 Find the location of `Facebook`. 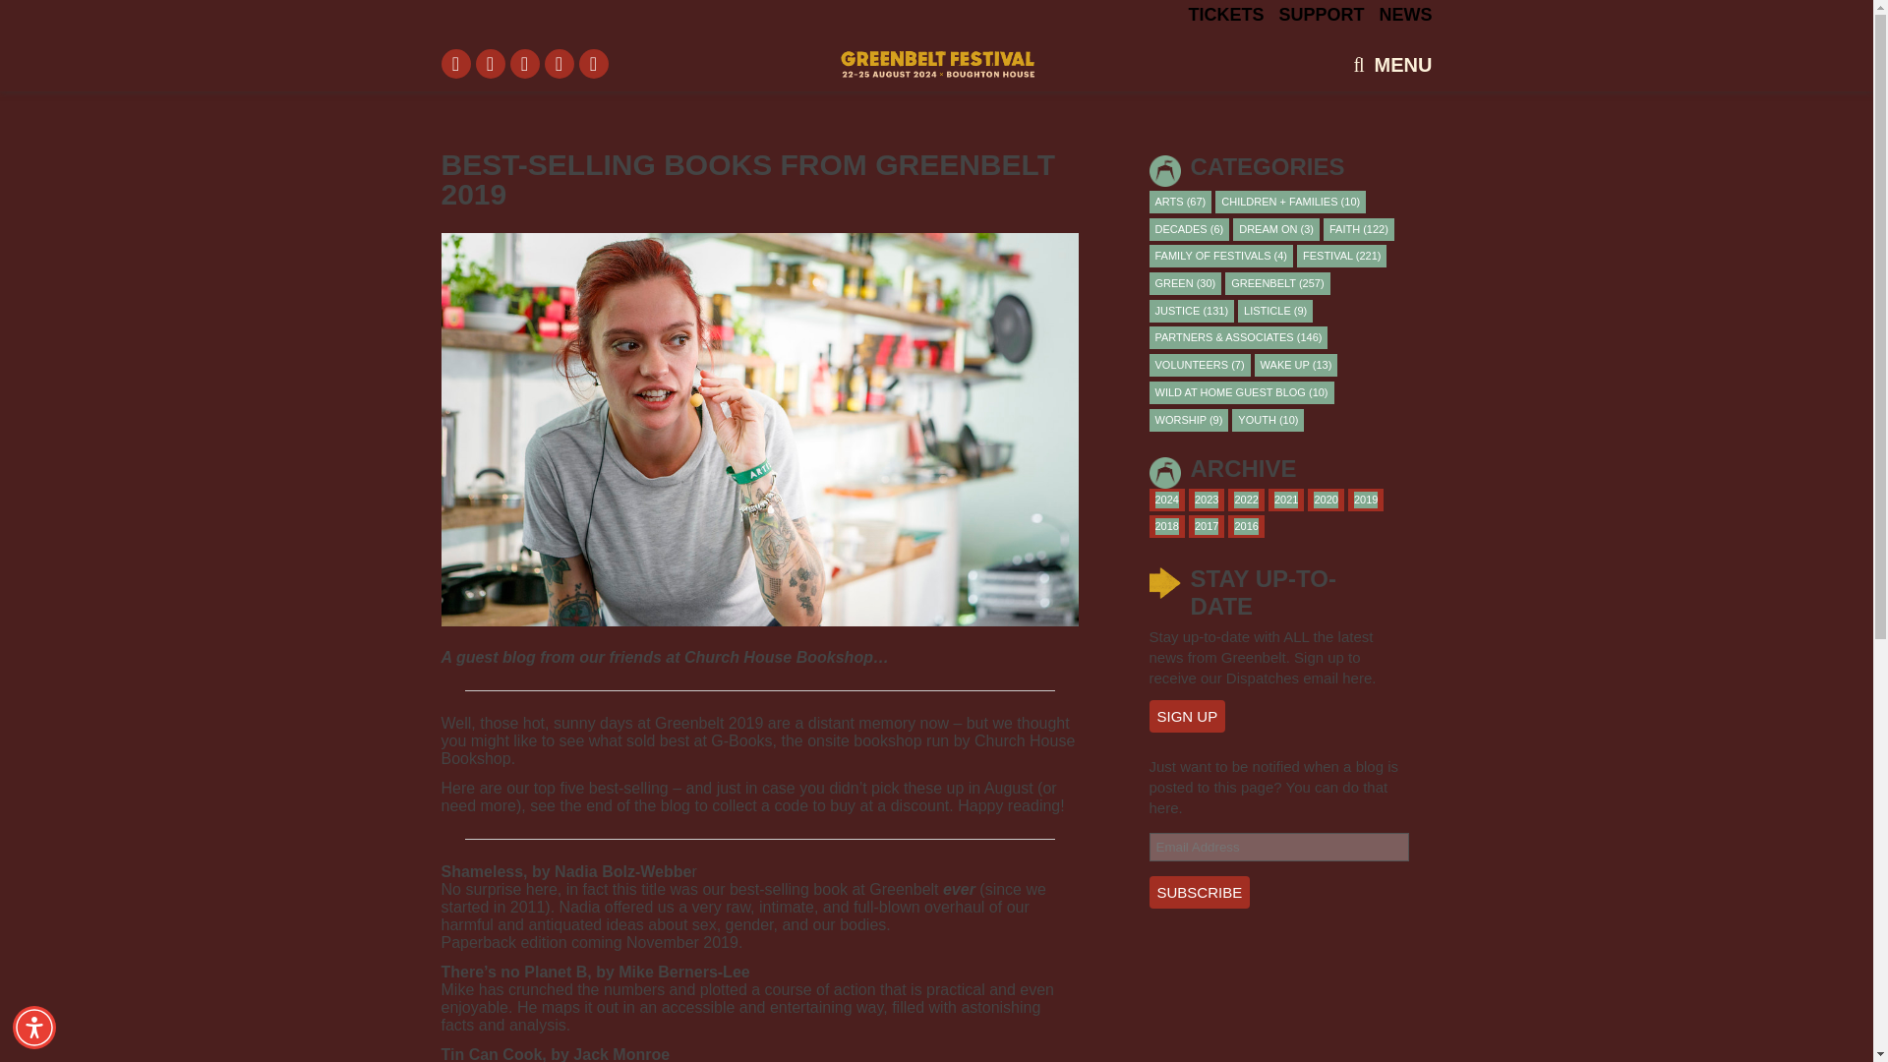

Facebook is located at coordinates (454, 63).